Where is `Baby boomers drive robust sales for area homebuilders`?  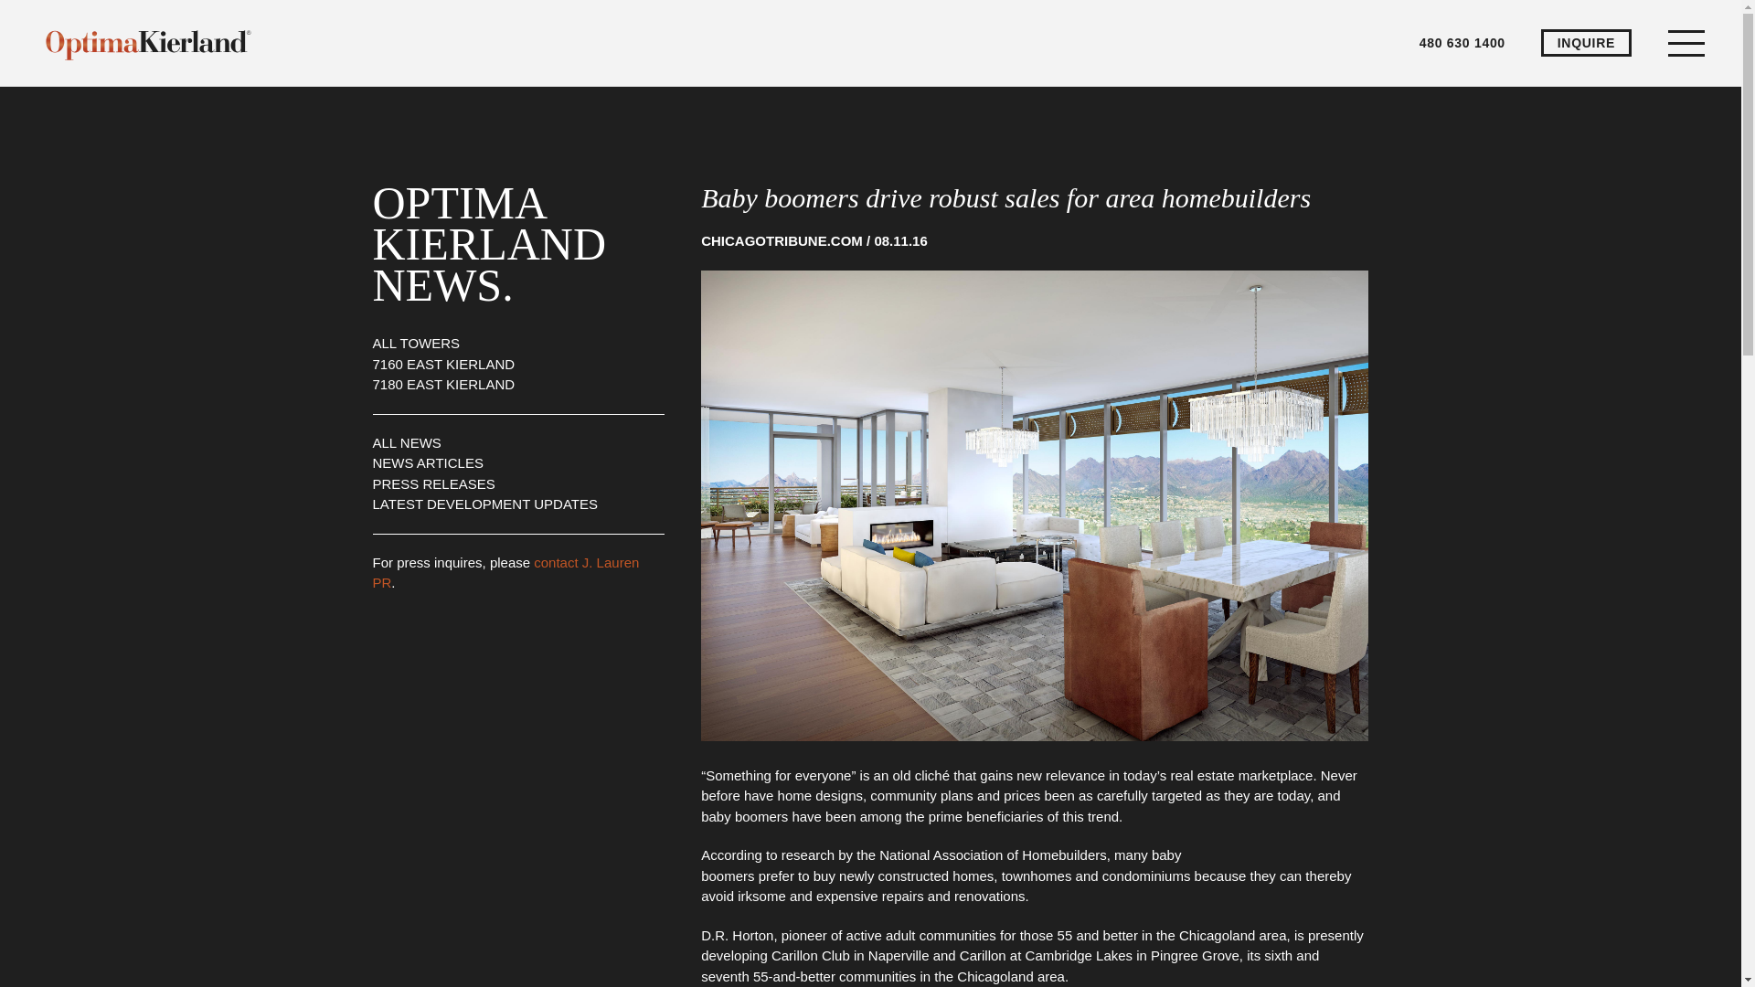 Baby boomers drive robust sales for area homebuilders is located at coordinates (1005, 197).